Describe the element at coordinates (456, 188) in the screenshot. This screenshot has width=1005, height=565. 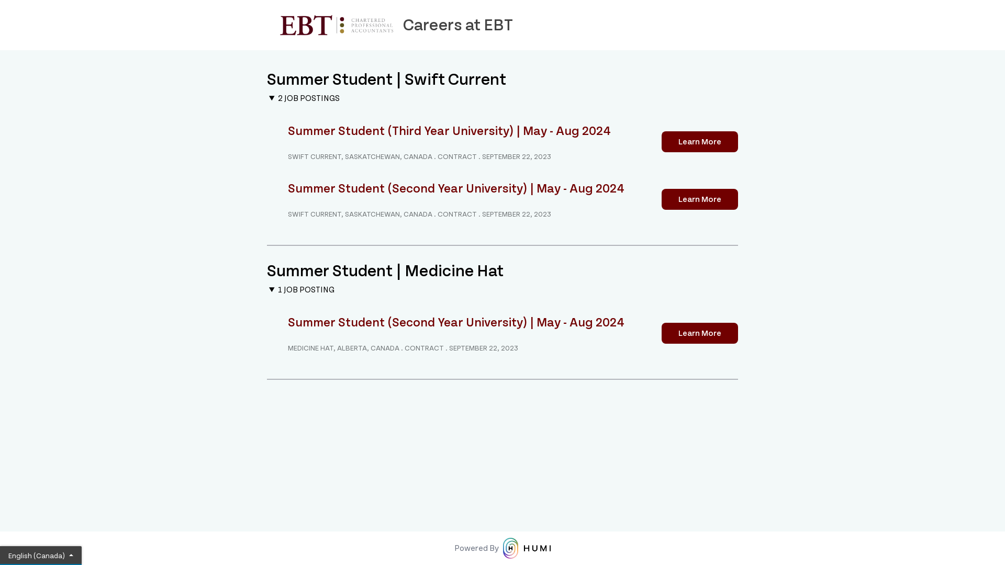
I see `Summer Student (Second Year University) | May - Aug 2024` at that location.